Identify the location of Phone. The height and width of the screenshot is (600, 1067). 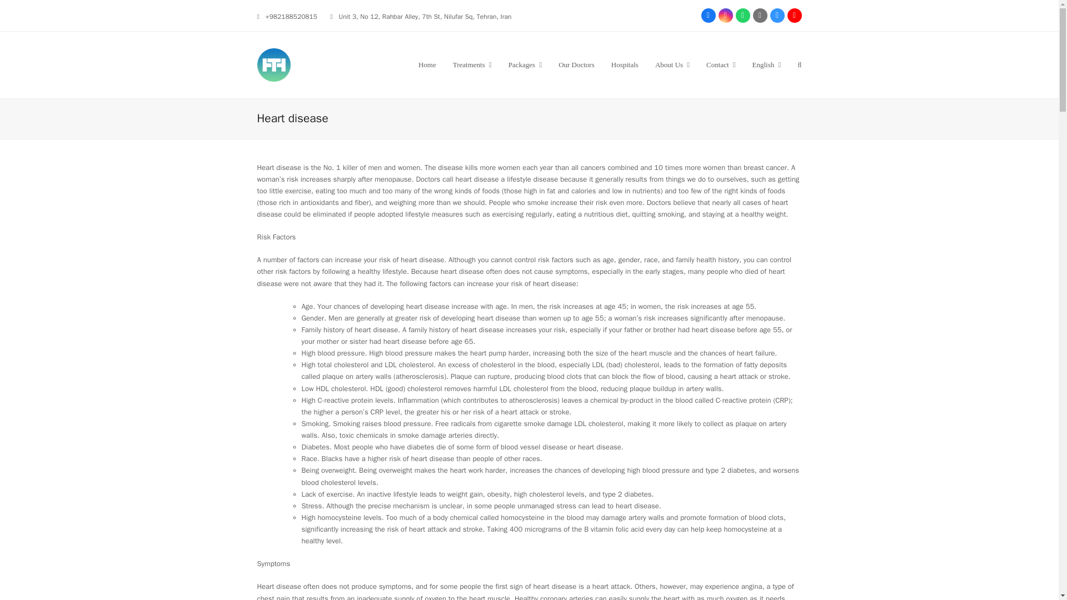
(777, 16).